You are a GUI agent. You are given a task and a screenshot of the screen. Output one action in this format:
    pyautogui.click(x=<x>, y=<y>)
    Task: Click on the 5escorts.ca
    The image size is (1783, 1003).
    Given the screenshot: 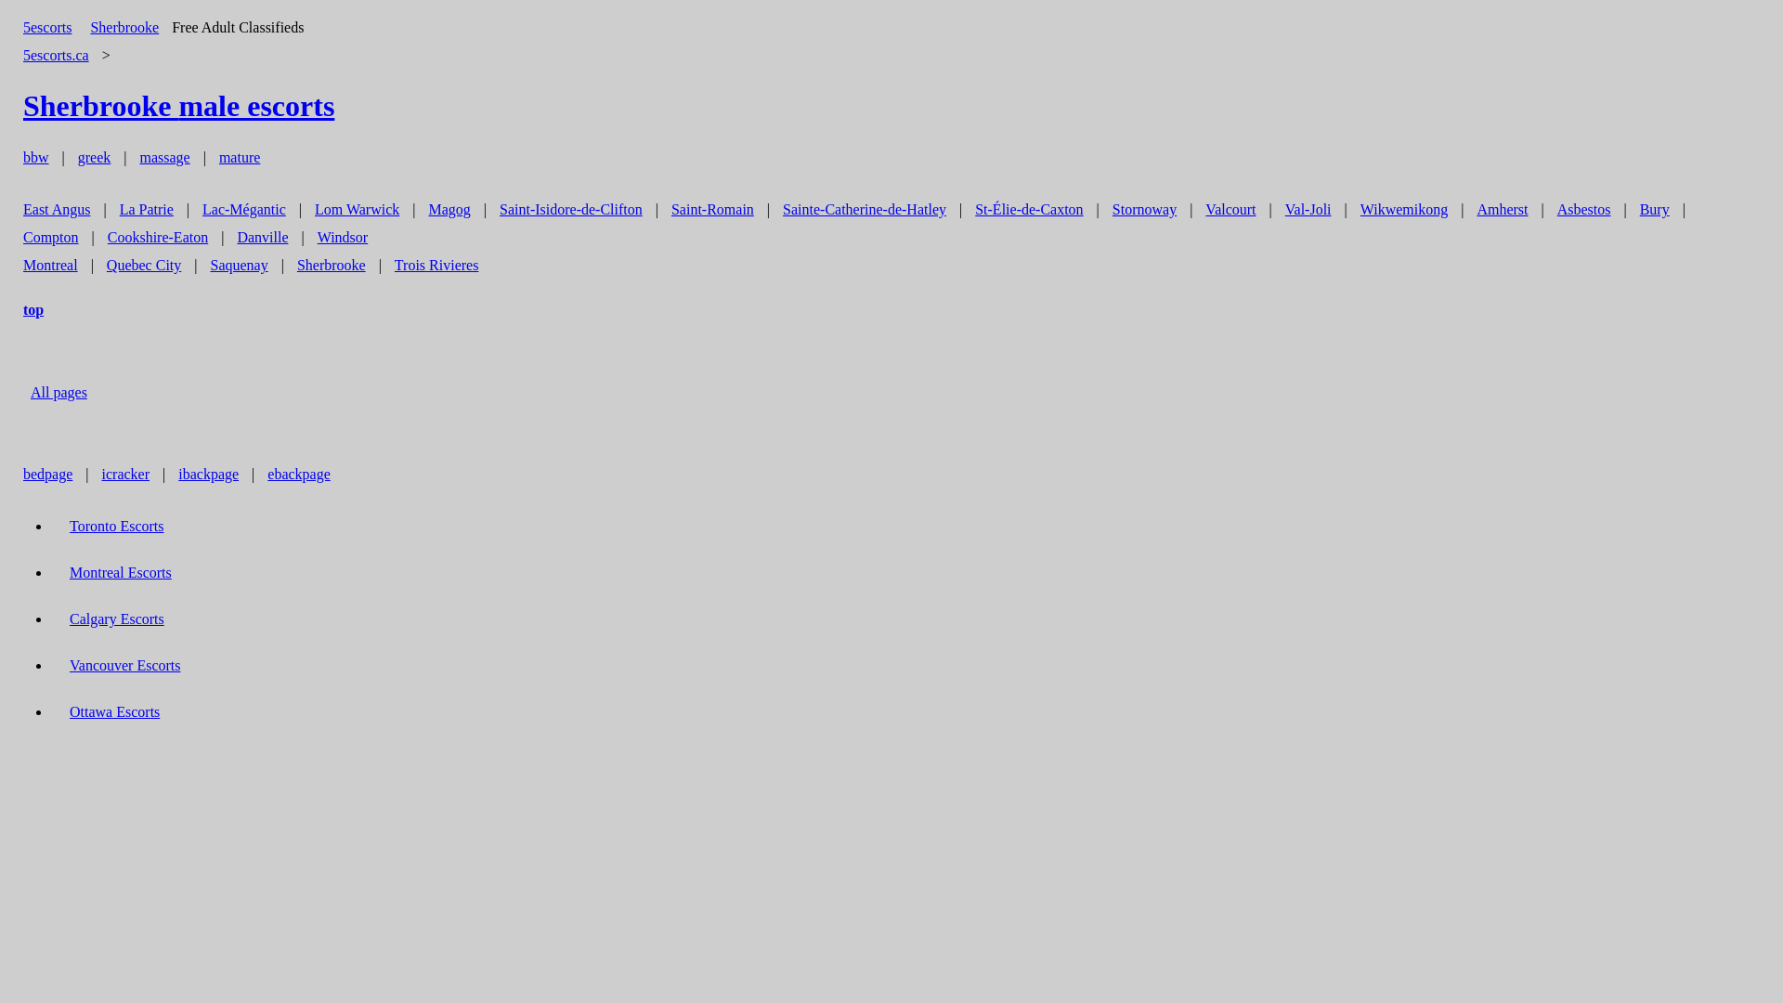 What is the action you would take?
    pyautogui.click(x=56, y=55)
    